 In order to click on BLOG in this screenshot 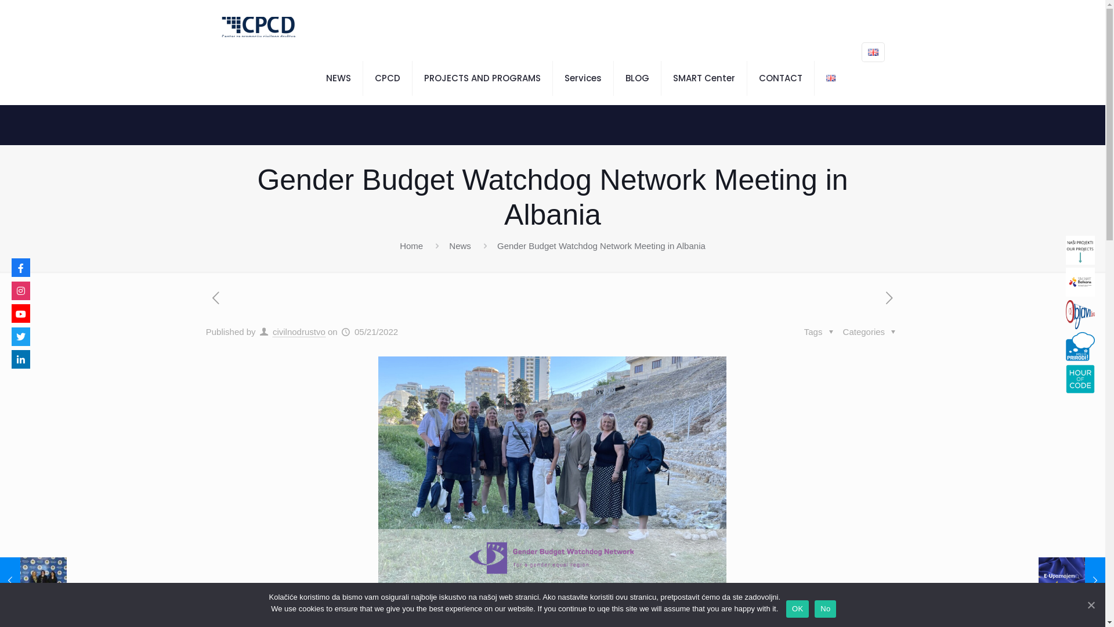, I will do `click(638, 78)`.